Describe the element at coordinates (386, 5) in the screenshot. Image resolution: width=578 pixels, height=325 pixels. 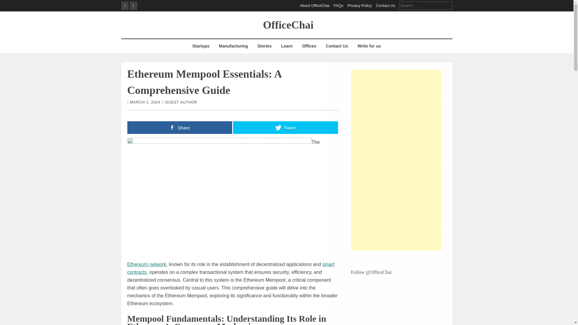
I see `Contact Us` at that location.